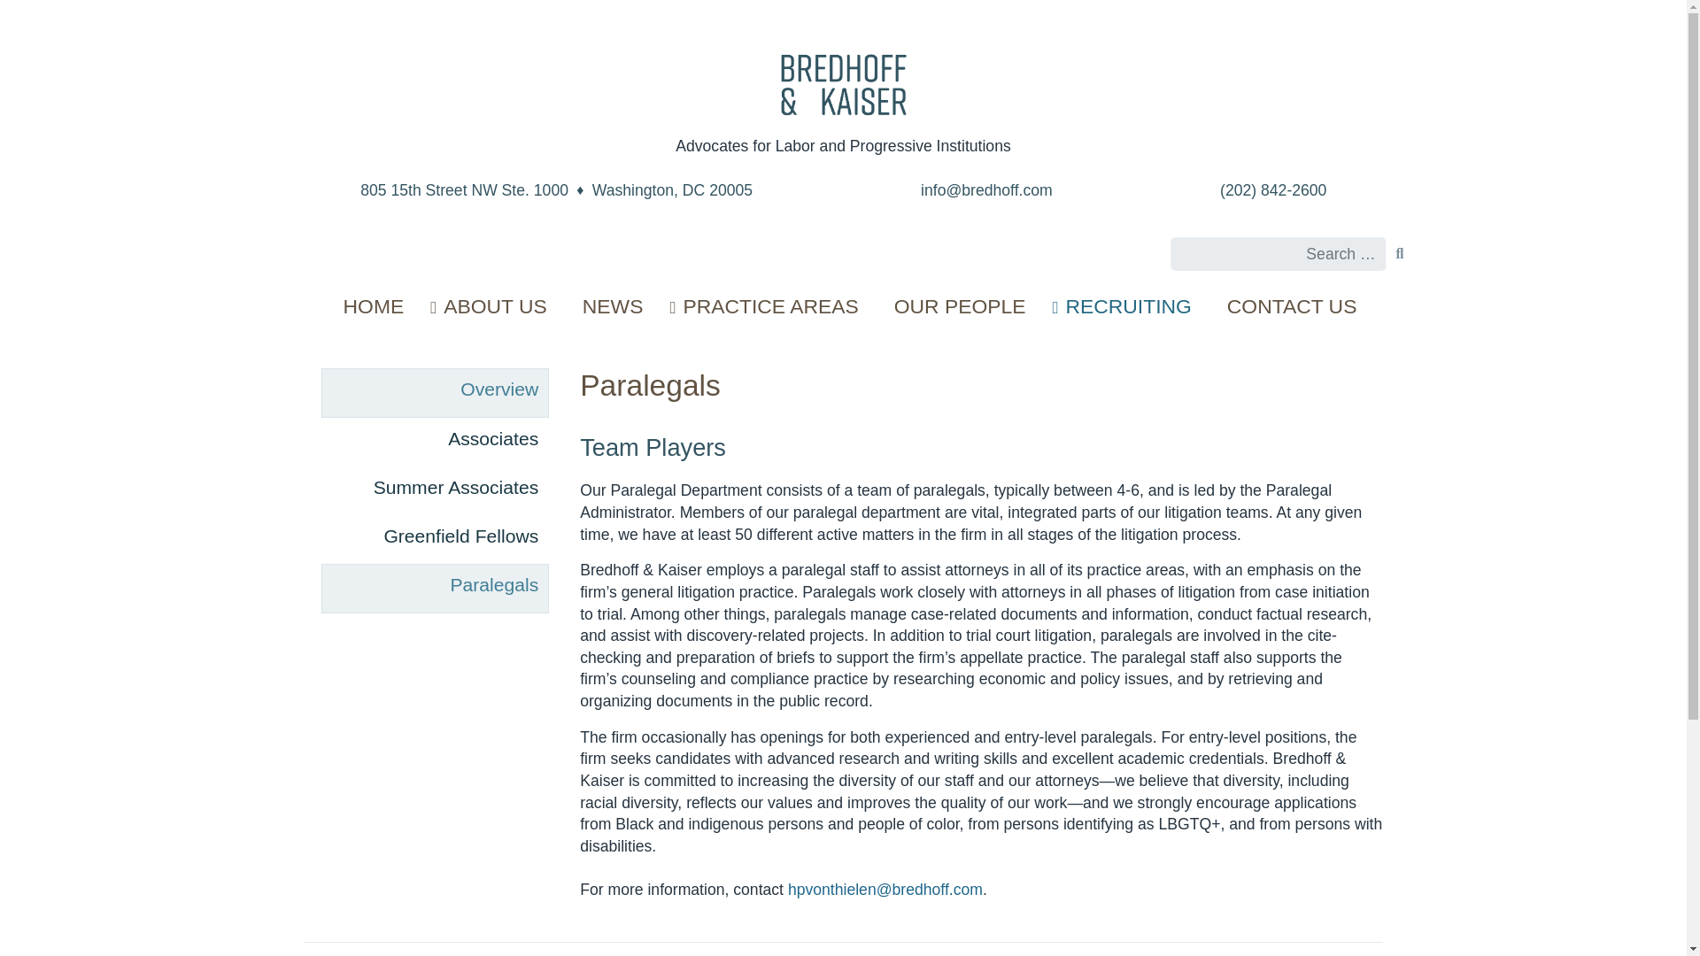  I want to click on Link to Practice Areas Section Overview., so click(769, 305).